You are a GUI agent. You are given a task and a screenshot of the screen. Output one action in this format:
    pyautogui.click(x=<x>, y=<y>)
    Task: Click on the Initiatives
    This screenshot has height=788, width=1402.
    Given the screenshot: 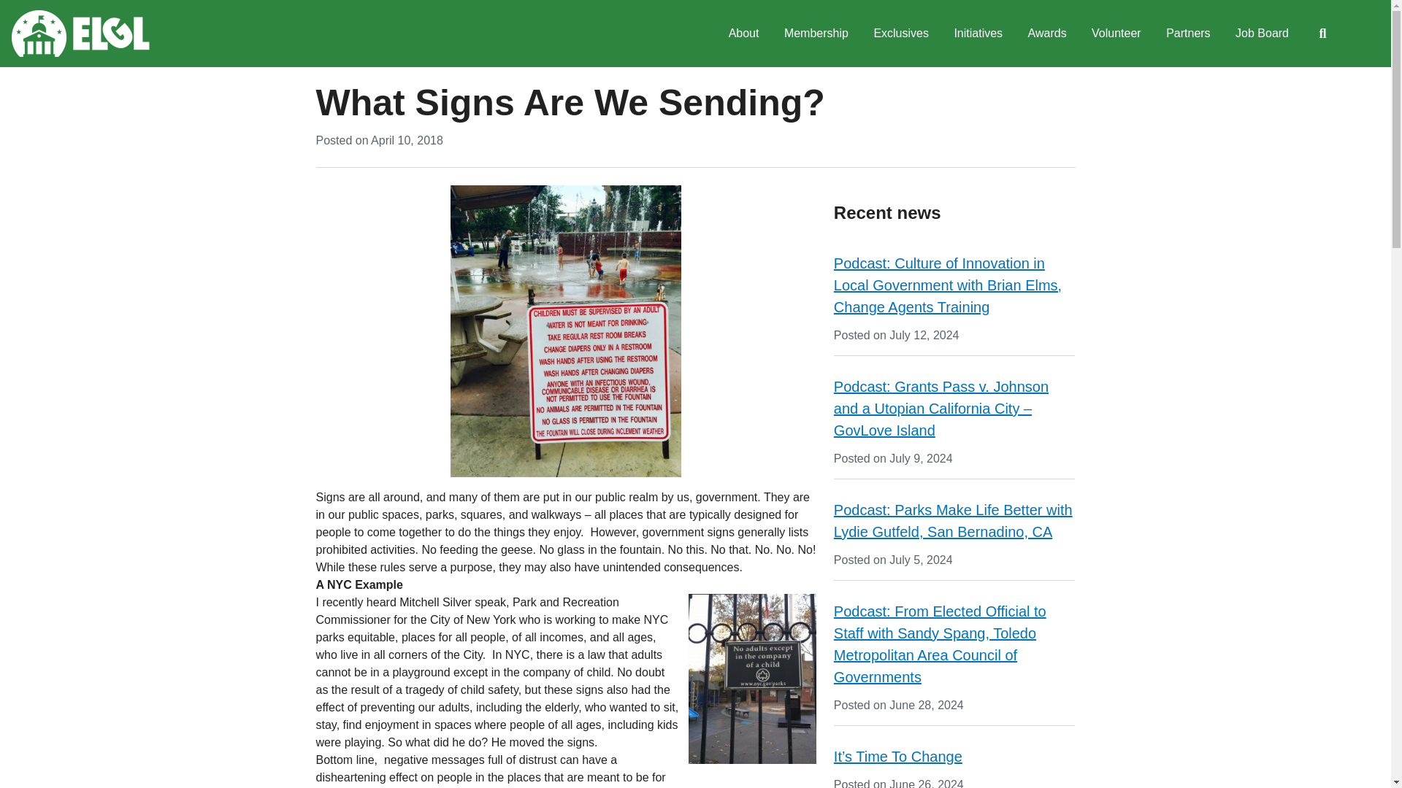 What is the action you would take?
    pyautogui.click(x=978, y=34)
    